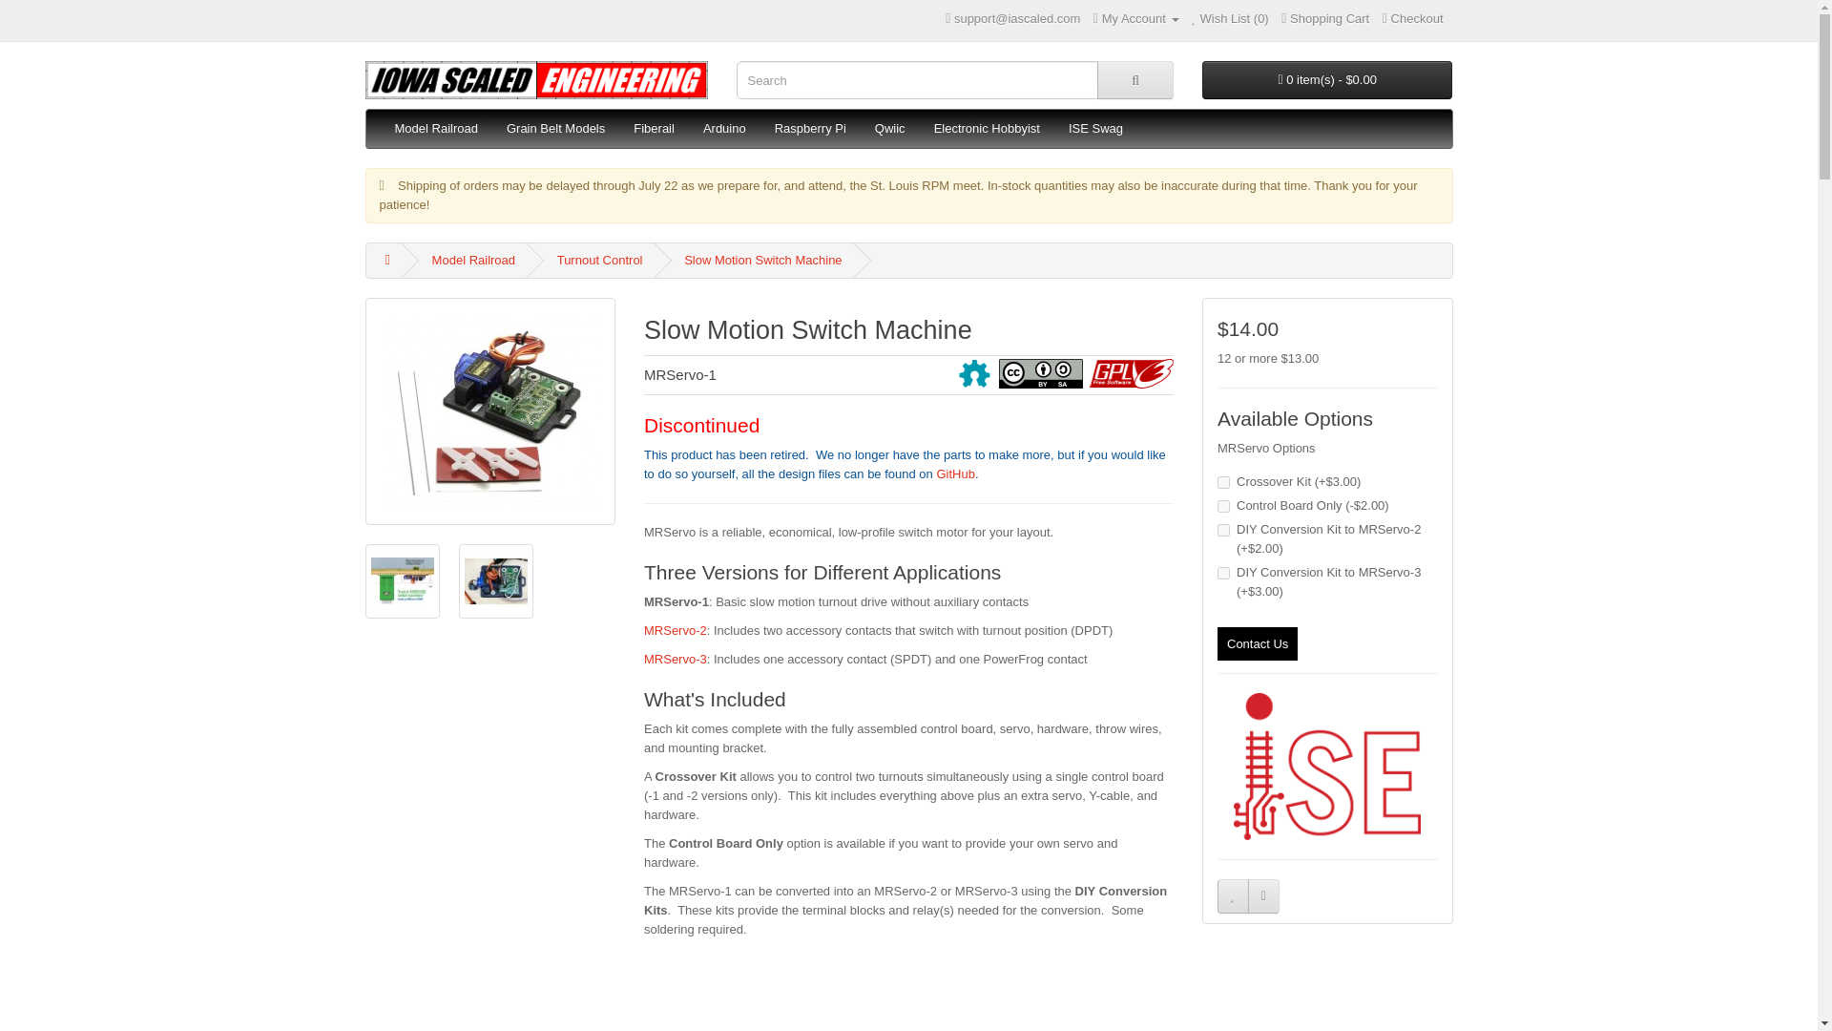 The width and height of the screenshot is (1832, 1031). What do you see at coordinates (653, 128) in the screenshot?
I see `Fiberail` at bounding box center [653, 128].